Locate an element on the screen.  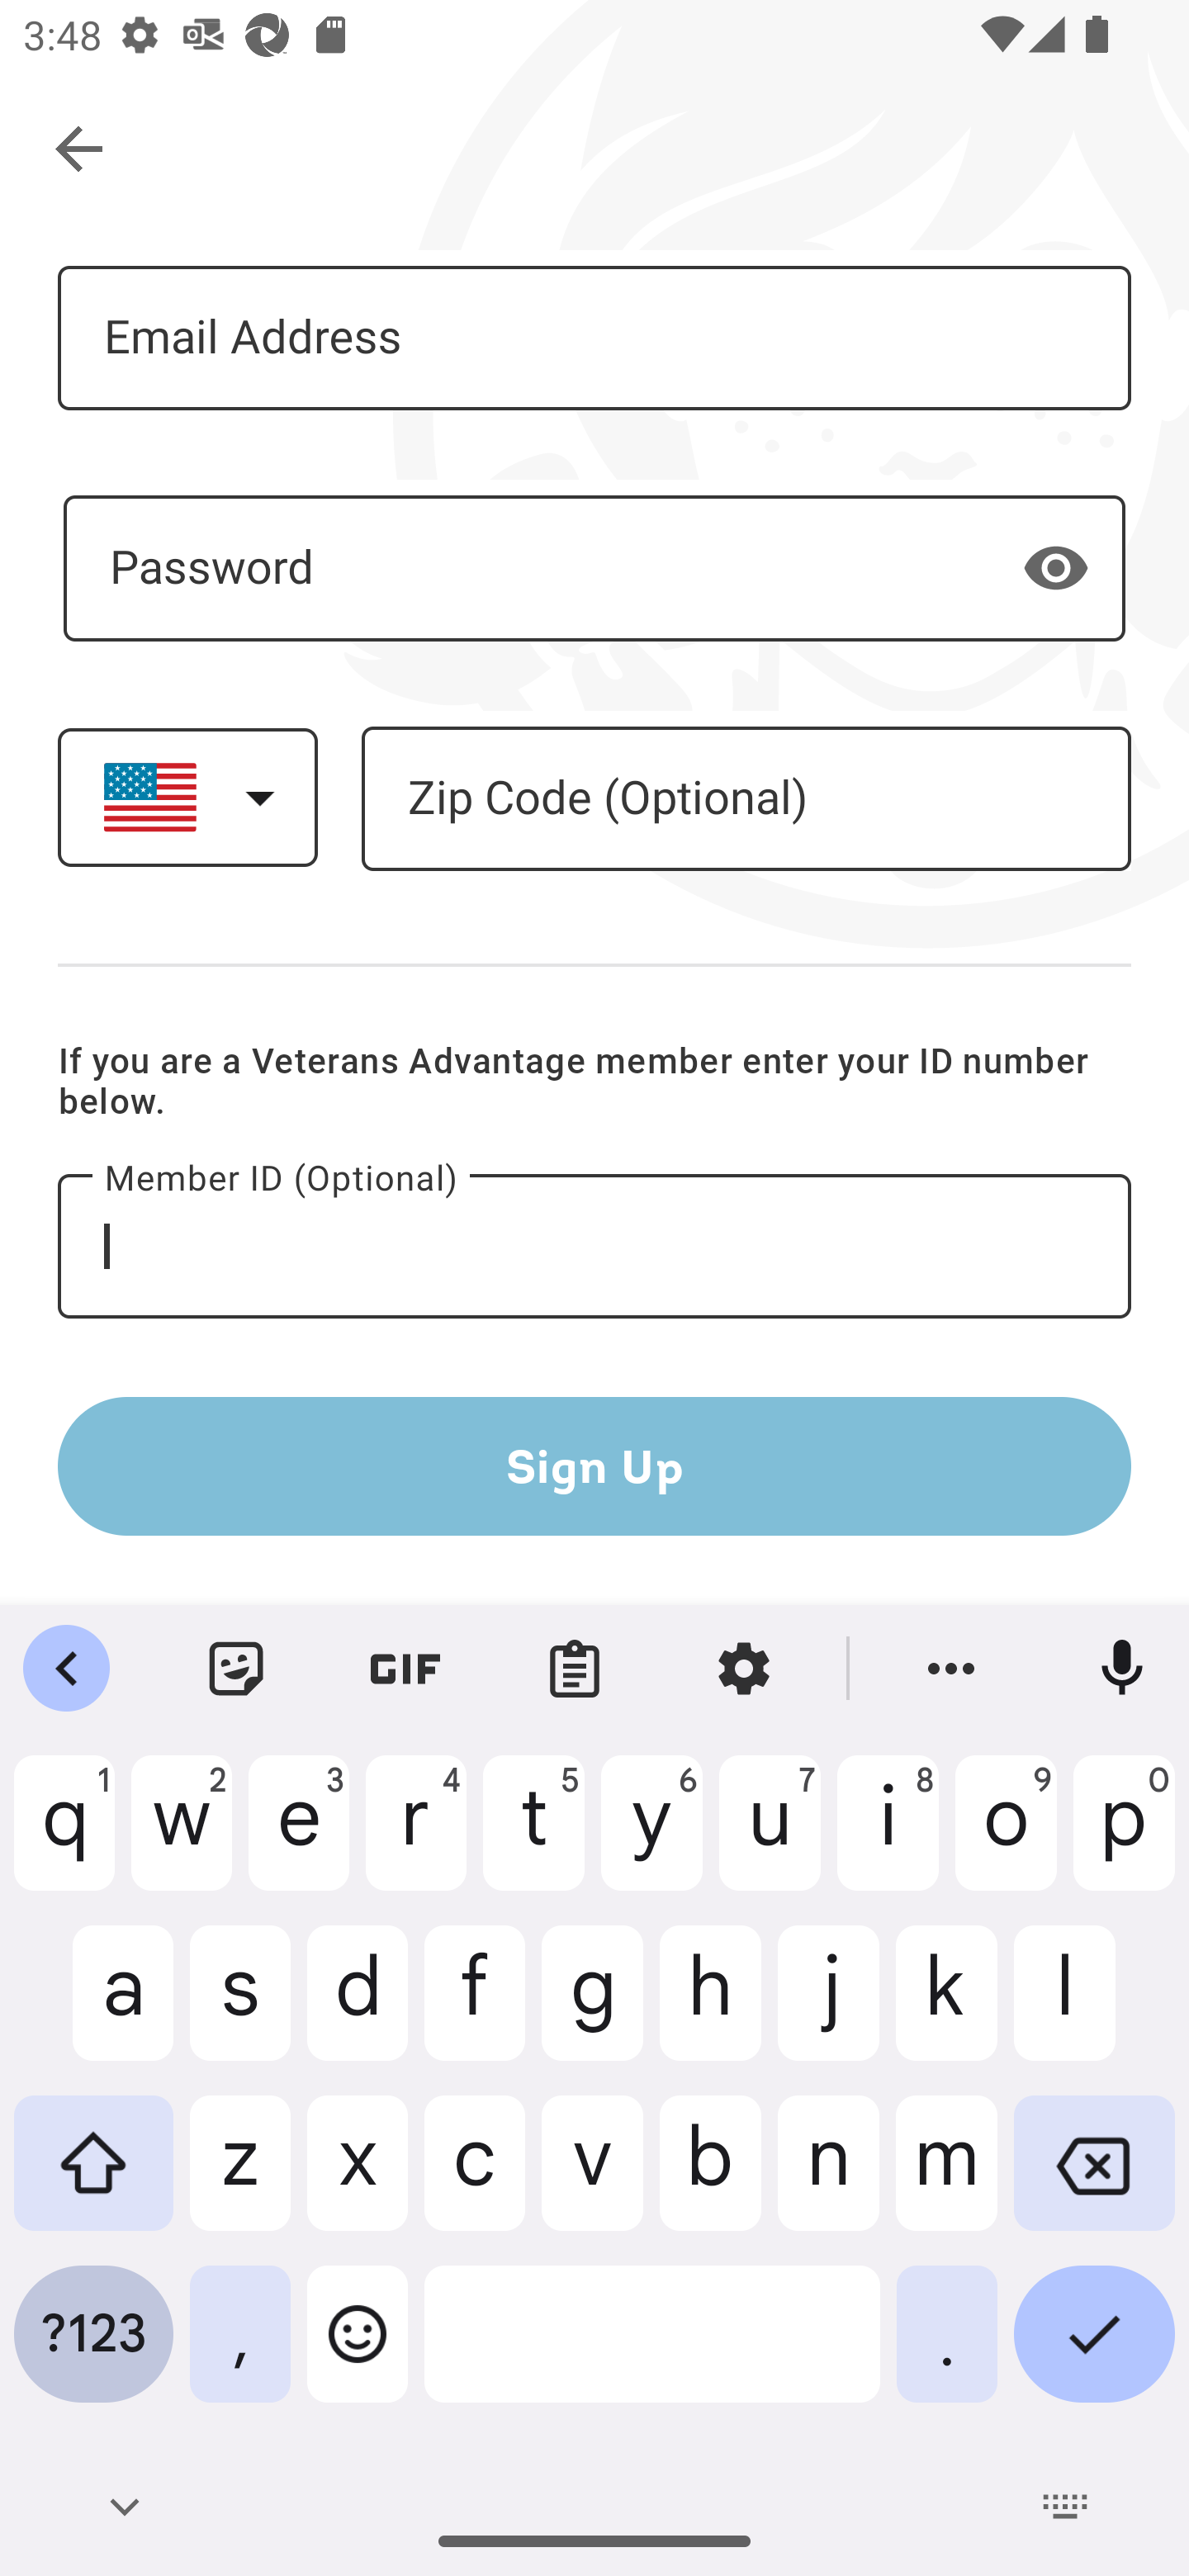
Veterans Advantage ID – Optional is located at coordinates (594, 1247).